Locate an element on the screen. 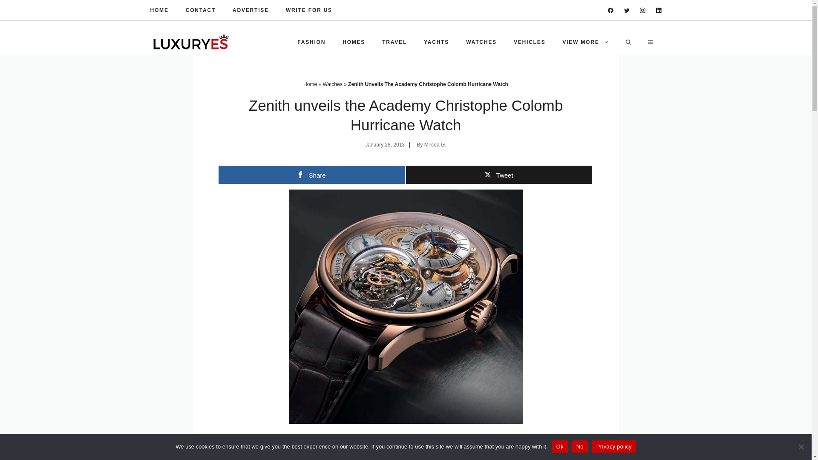 Image resolution: width=818 pixels, height=460 pixels. WRITE FOR US is located at coordinates (308, 10).